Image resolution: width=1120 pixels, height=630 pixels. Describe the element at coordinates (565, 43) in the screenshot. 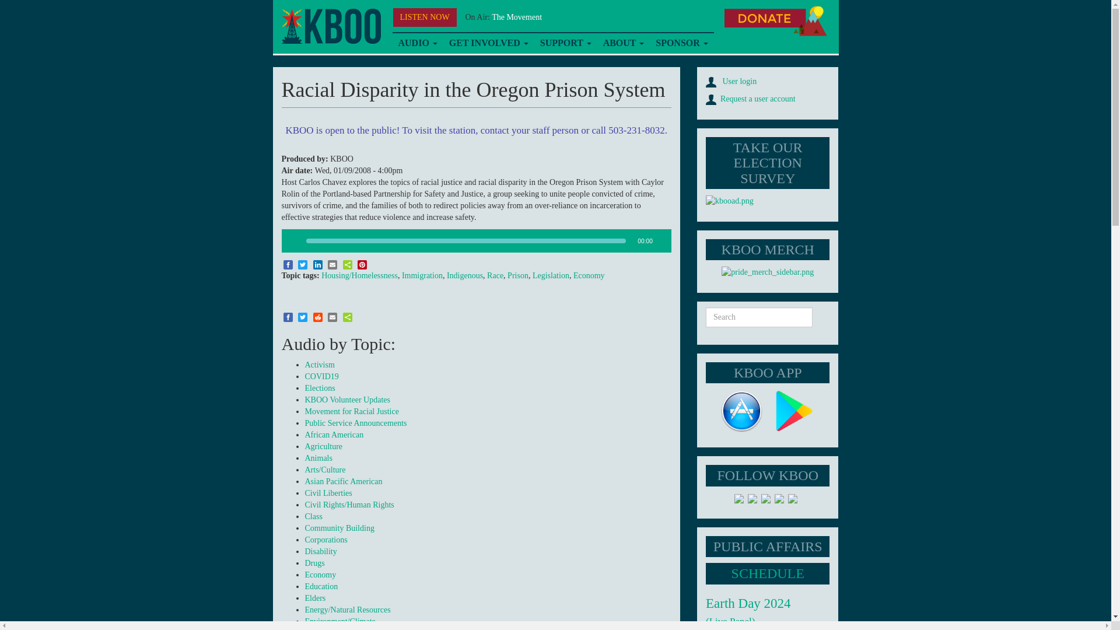

I see `SUPPORT` at that location.